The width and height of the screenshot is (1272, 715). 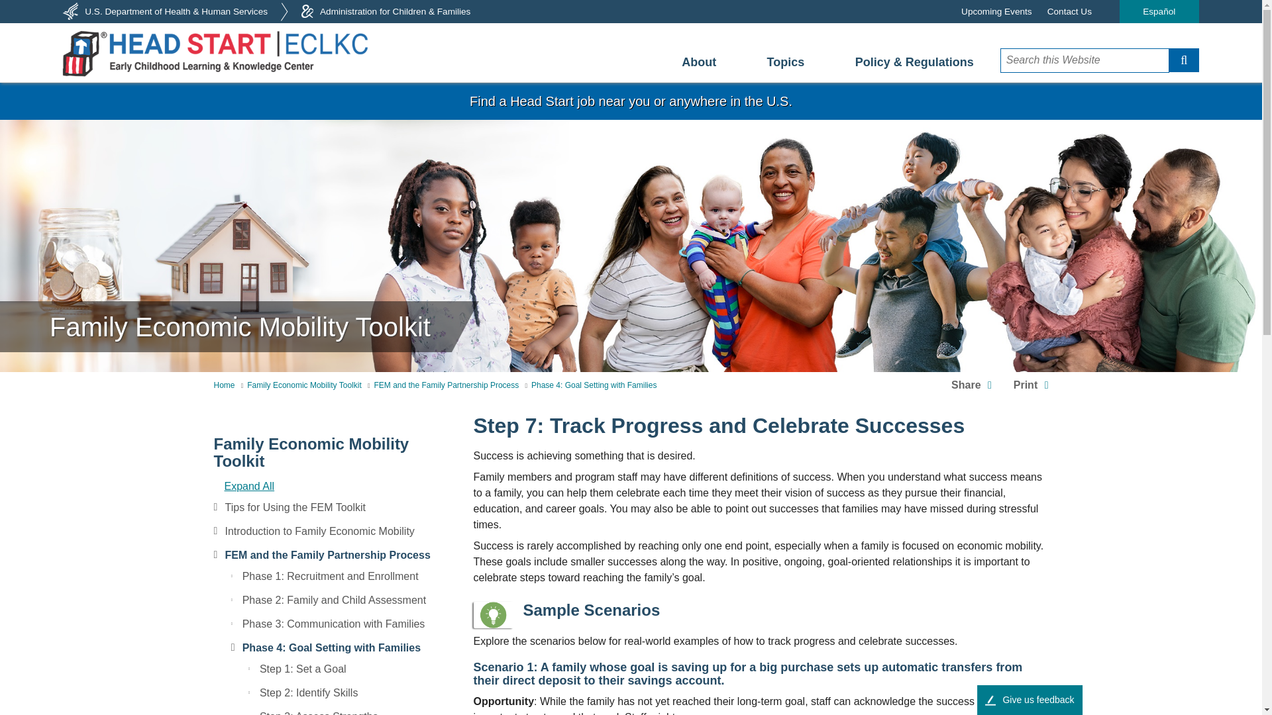 I want to click on Printer Friendly and PDF, so click(x=1031, y=385).